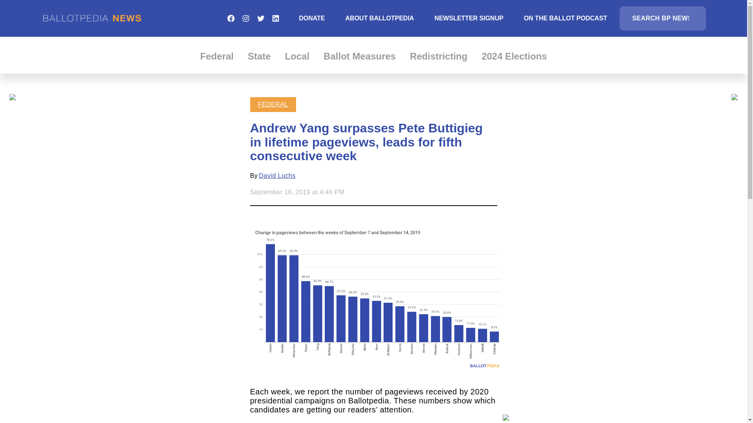  What do you see at coordinates (311, 18) in the screenshot?
I see `DONATE` at bounding box center [311, 18].